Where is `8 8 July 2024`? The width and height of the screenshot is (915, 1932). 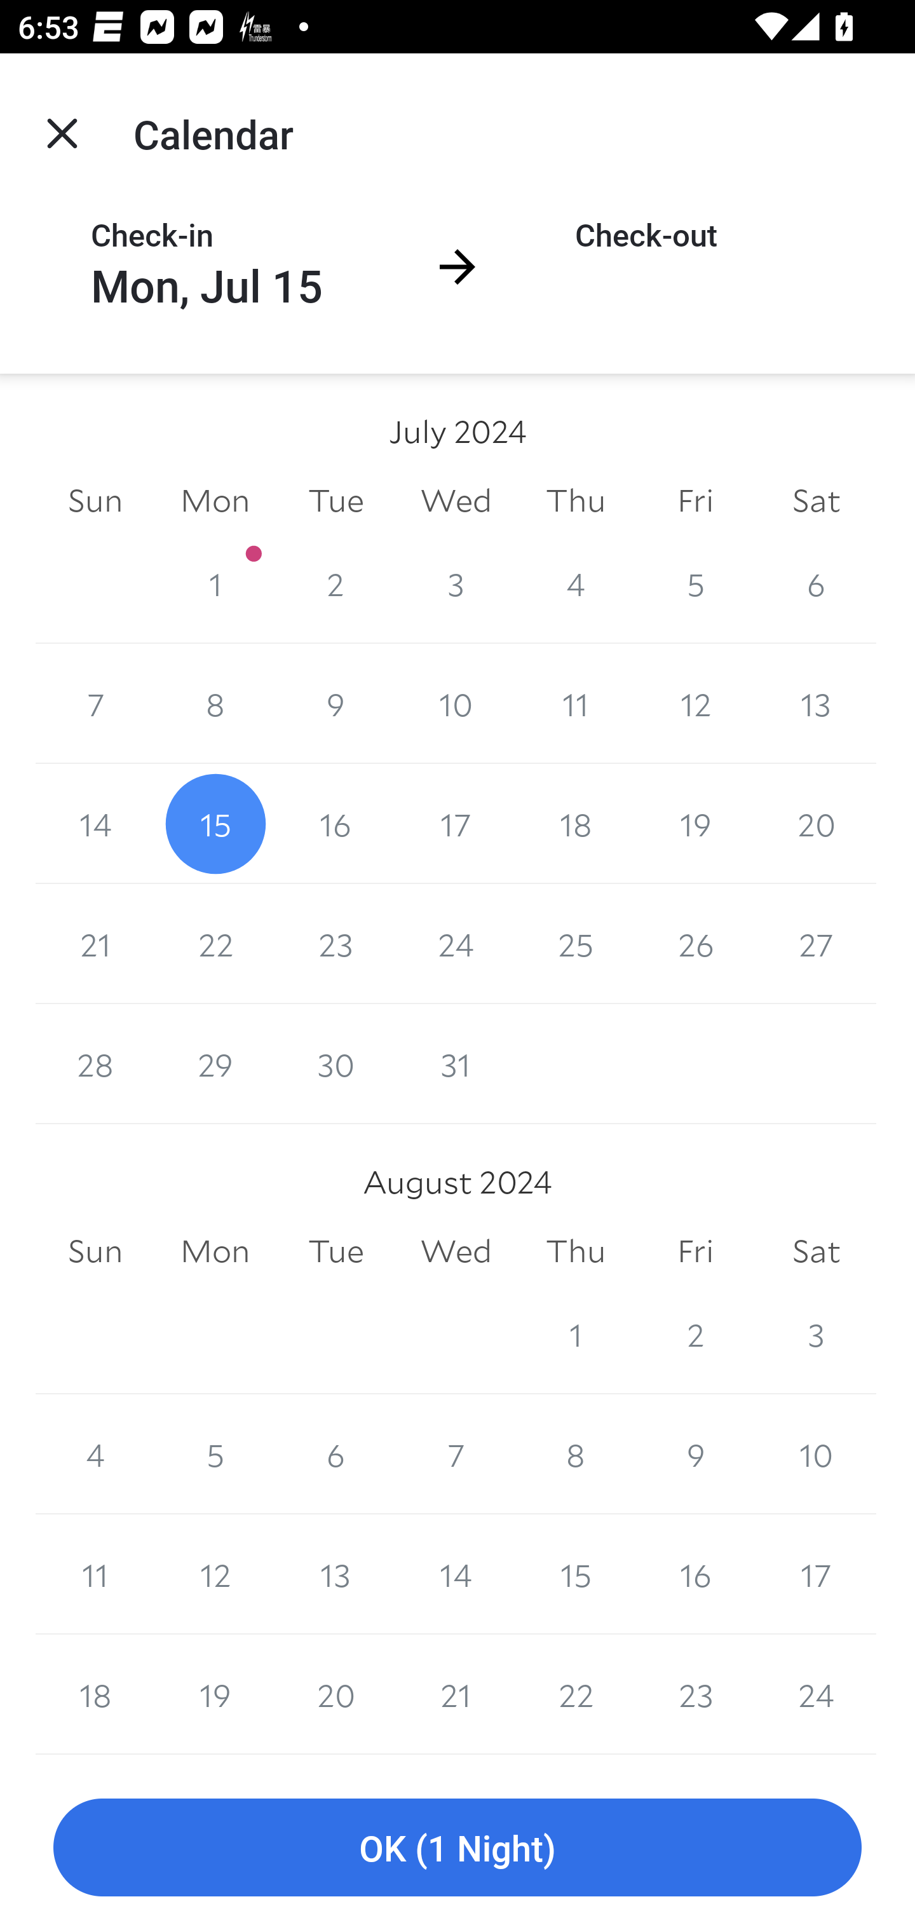
8 8 July 2024 is located at coordinates (215, 703).